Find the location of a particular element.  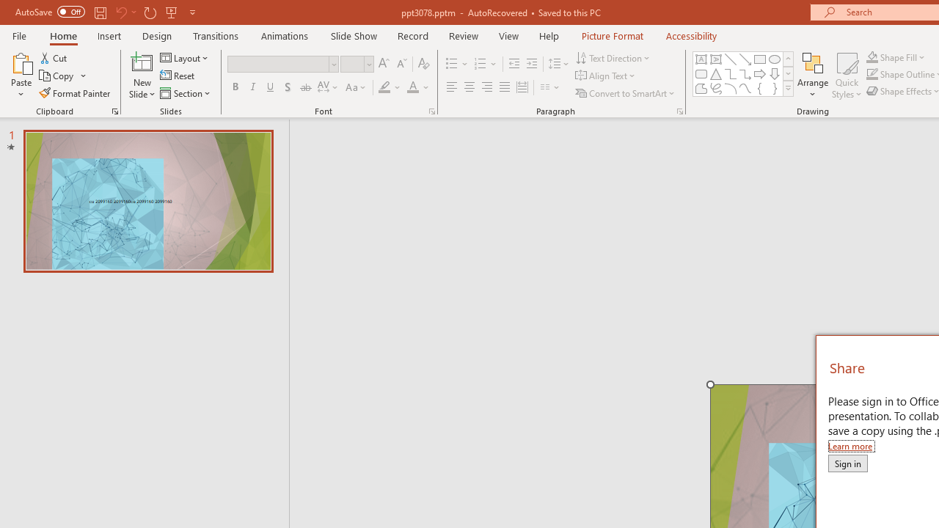

Shadow is located at coordinates (288, 88).